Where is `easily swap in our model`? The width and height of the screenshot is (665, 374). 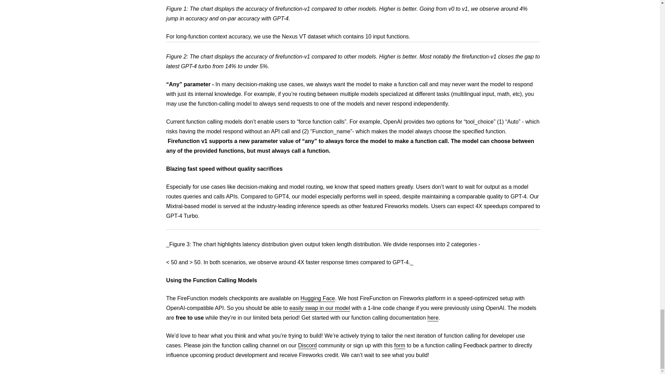 easily swap in our model is located at coordinates (320, 308).